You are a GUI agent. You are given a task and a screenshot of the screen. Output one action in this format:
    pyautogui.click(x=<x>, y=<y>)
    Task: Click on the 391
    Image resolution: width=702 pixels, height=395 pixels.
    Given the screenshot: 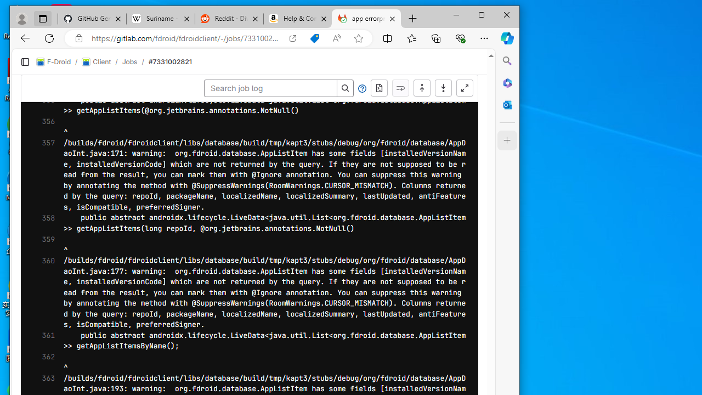 What is the action you would take?
    pyautogui.click(x=40, y=44)
    